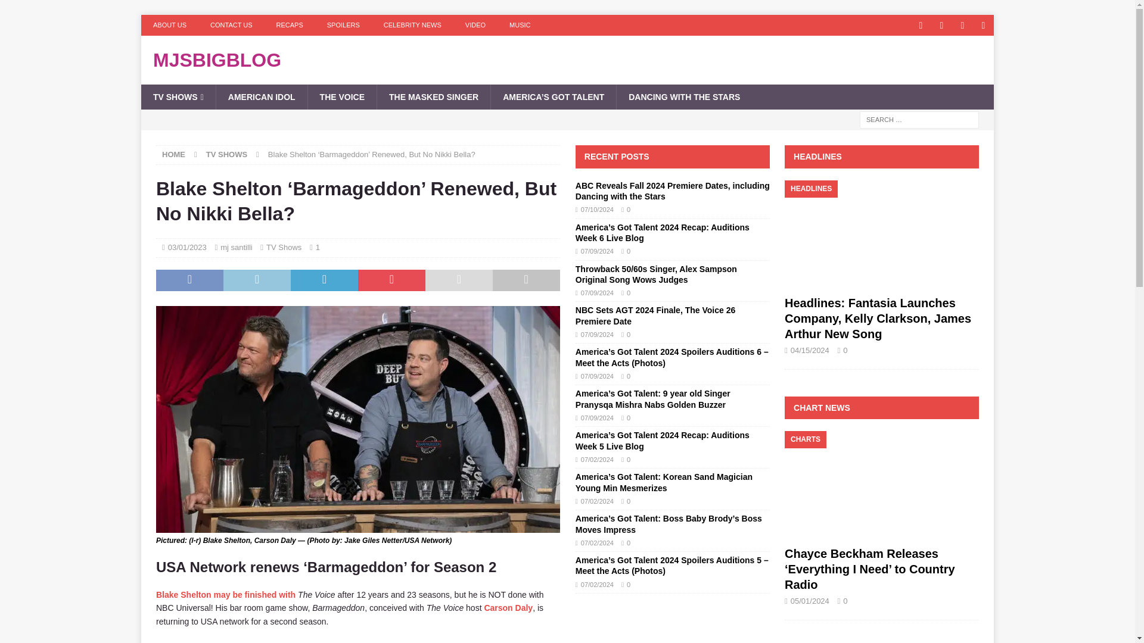  What do you see at coordinates (567, 60) in the screenshot?
I see `mjsbigblog` at bounding box center [567, 60].